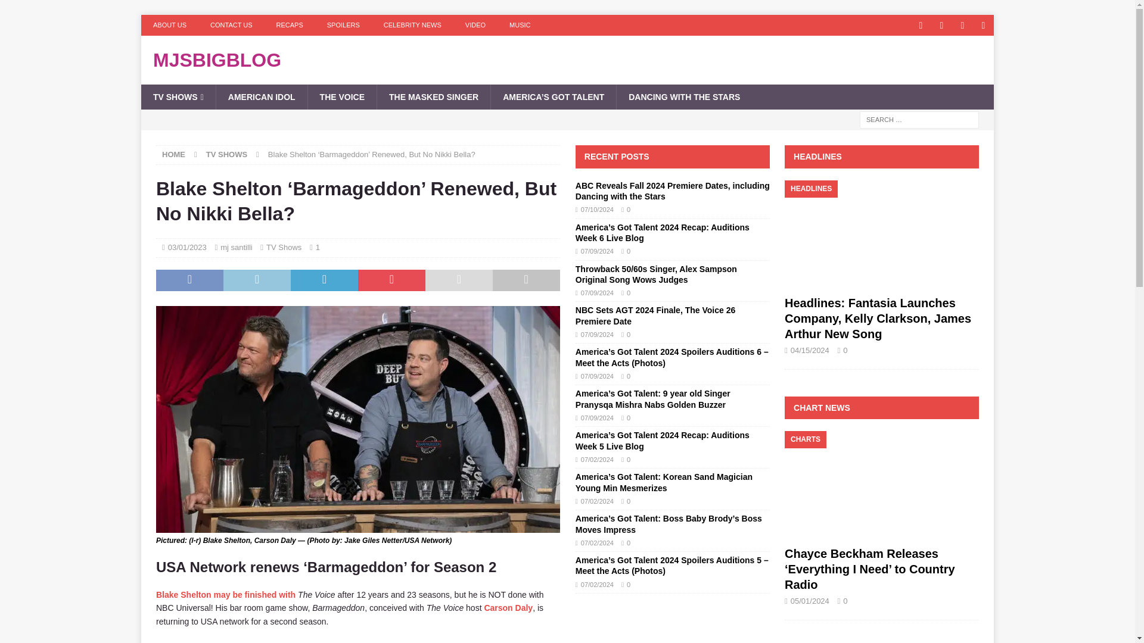  What do you see at coordinates (567, 60) in the screenshot?
I see `mjsbigblog` at bounding box center [567, 60].